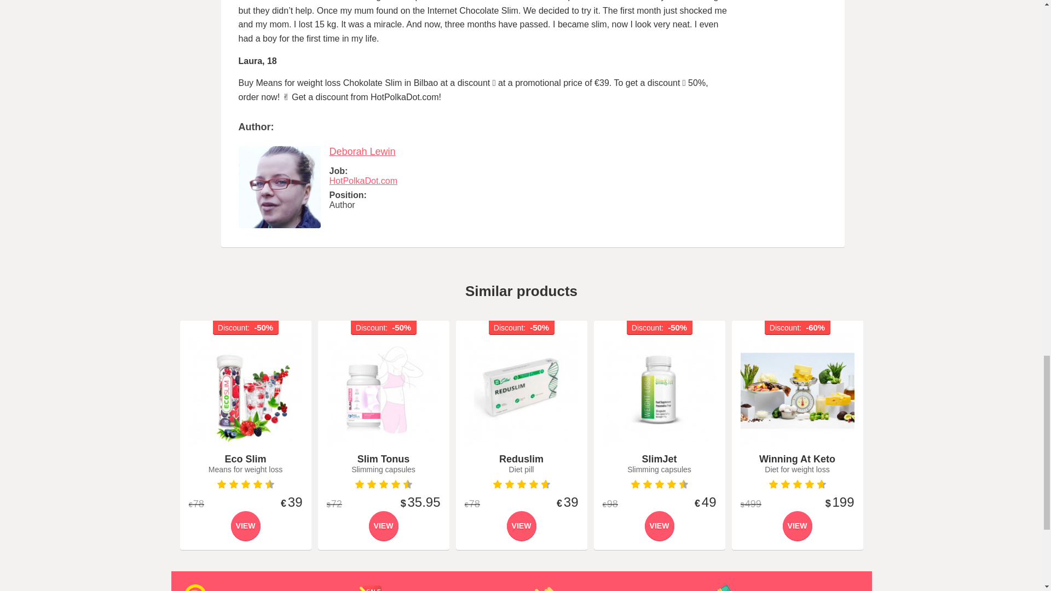 The width and height of the screenshot is (1051, 591). Describe the element at coordinates (659, 391) in the screenshot. I see `SlimJet` at that location.